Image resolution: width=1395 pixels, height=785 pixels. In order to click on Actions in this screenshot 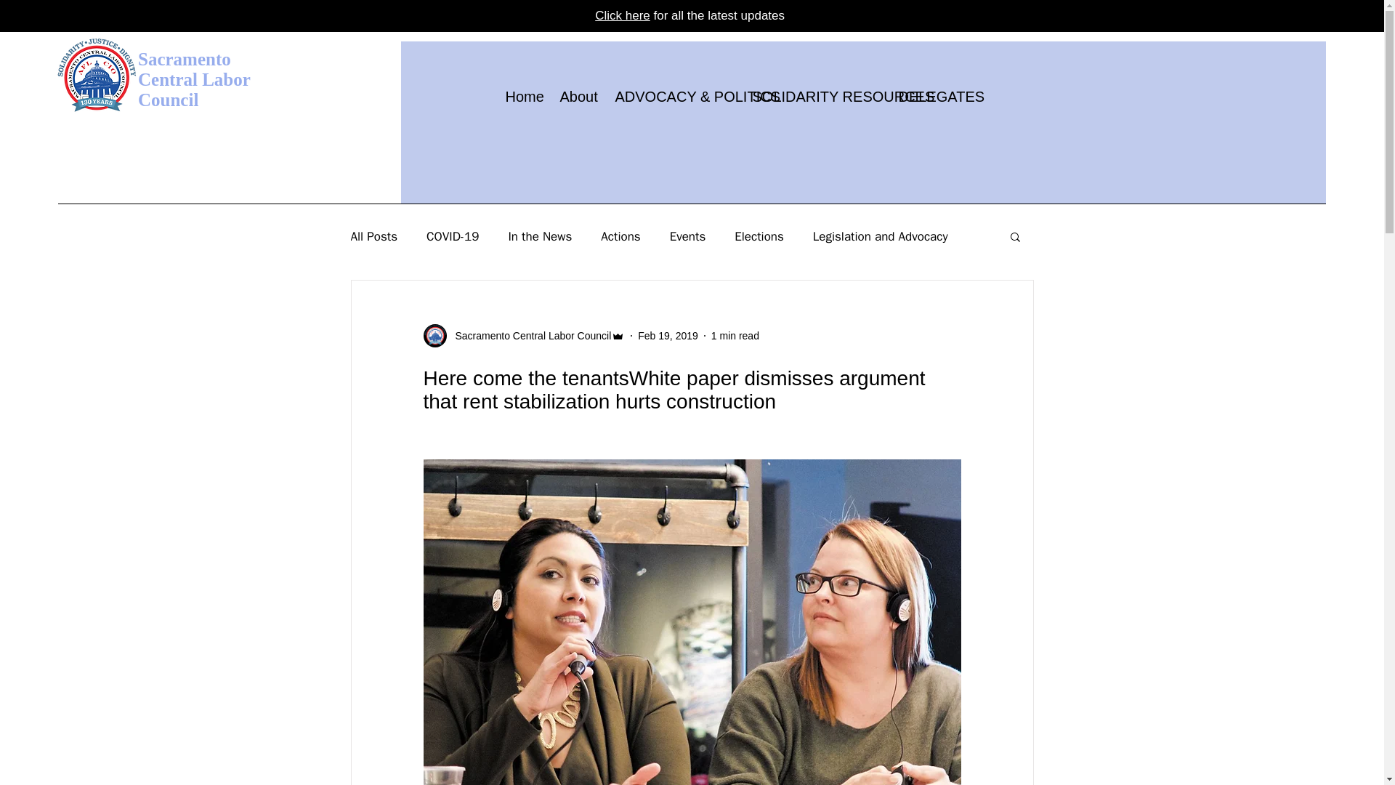, I will do `click(620, 236)`.